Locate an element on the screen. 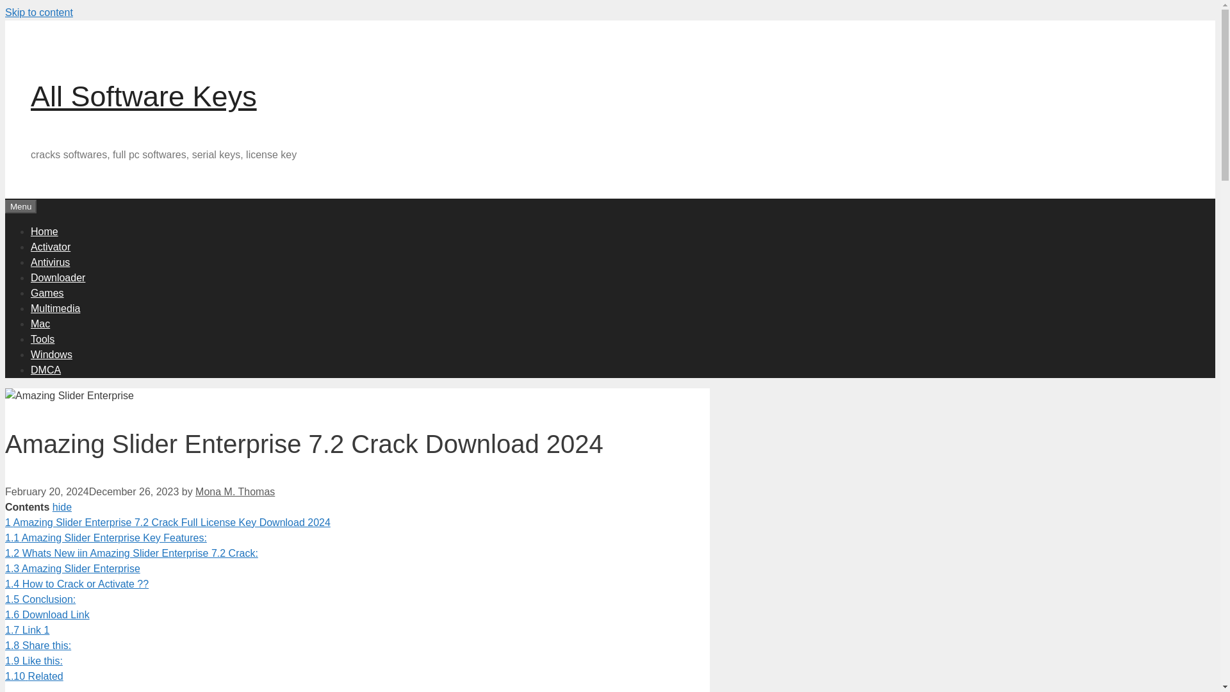  hide is located at coordinates (61, 507).